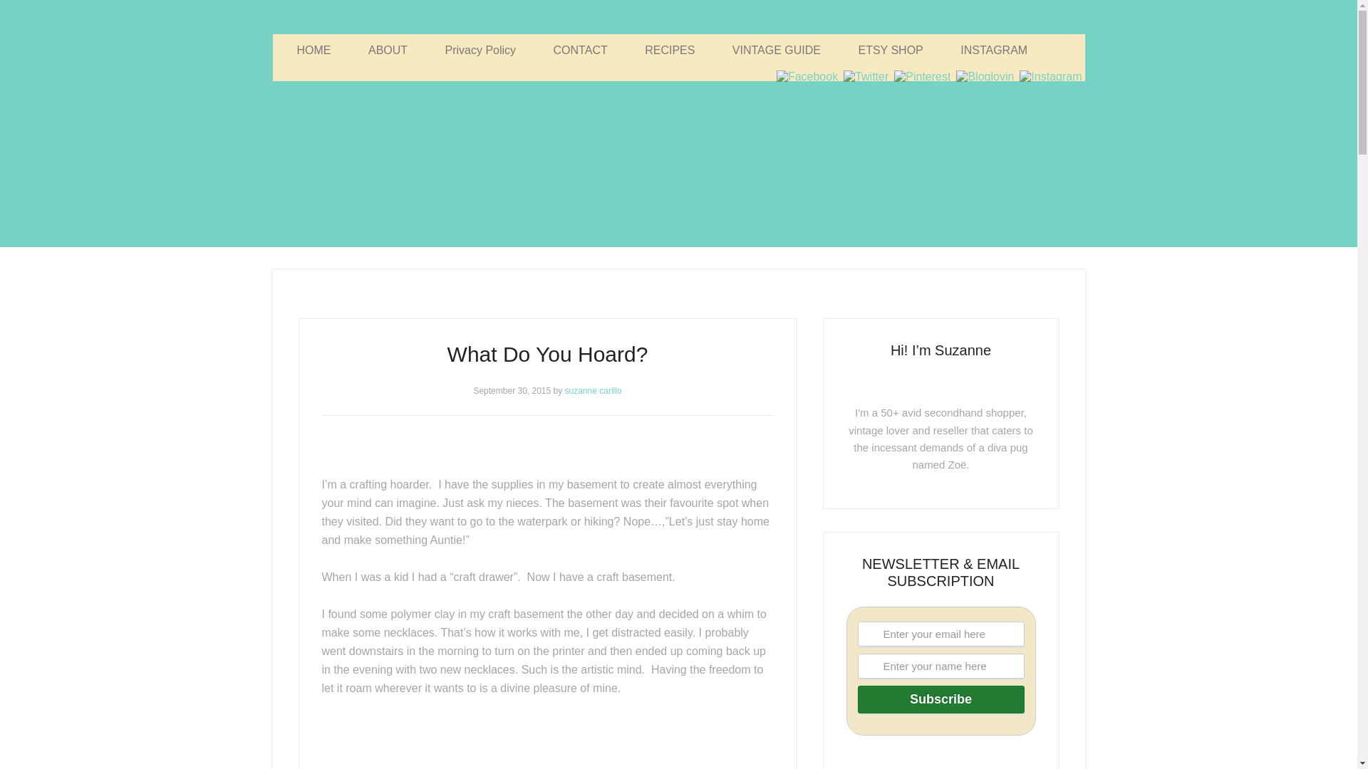 This screenshot has width=1368, height=769. Describe the element at coordinates (922, 77) in the screenshot. I see `Pinterest` at that location.